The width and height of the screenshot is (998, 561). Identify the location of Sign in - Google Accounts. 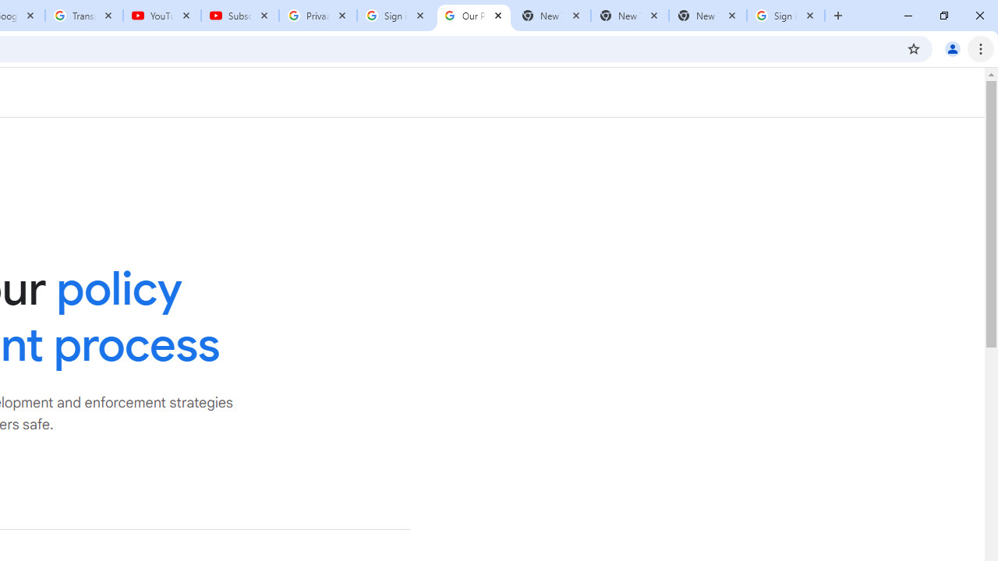
(396, 16).